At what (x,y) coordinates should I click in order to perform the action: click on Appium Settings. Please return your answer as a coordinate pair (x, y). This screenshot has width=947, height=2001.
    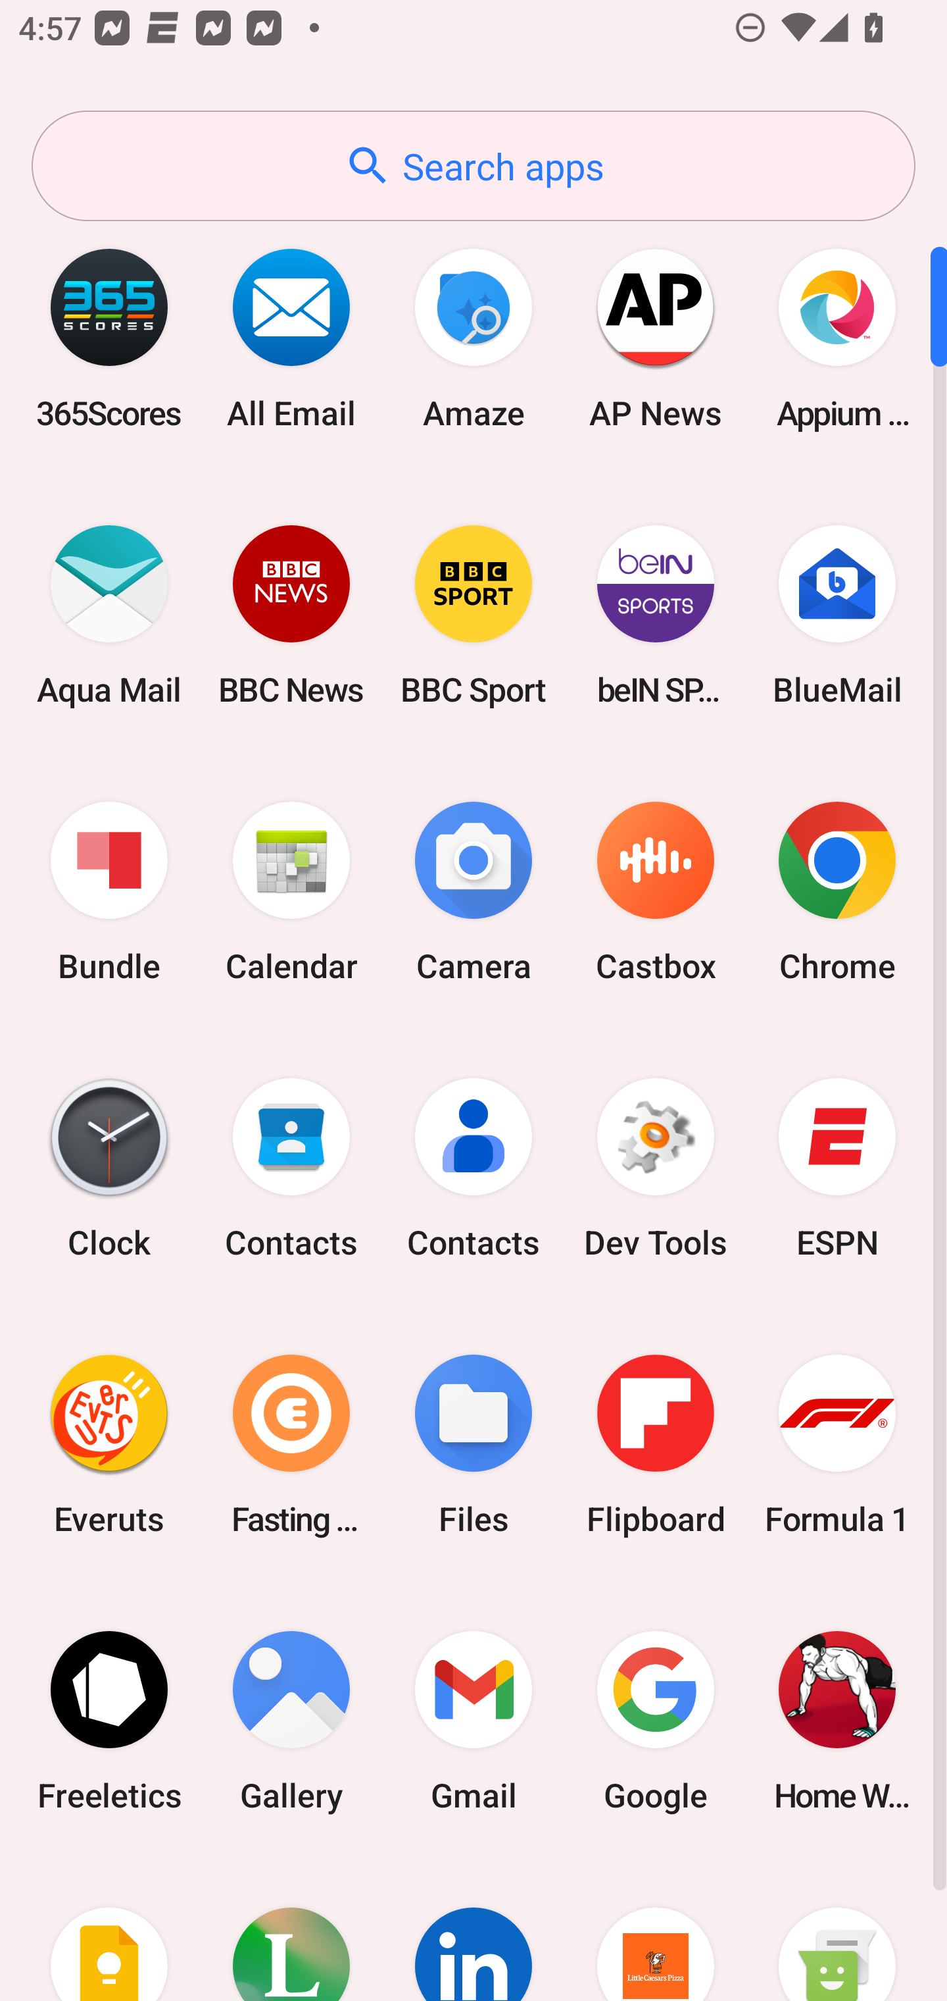
    Looking at the image, I should click on (837, 338).